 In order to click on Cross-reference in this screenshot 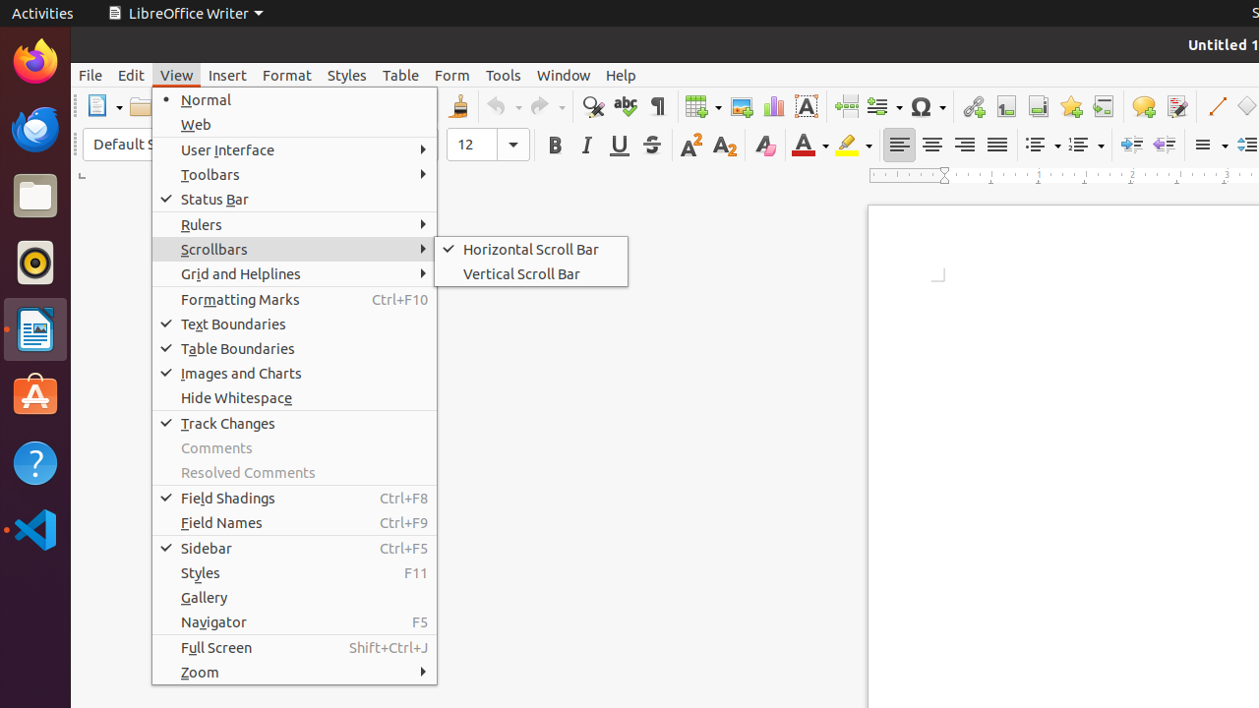, I will do `click(1104, 106)`.